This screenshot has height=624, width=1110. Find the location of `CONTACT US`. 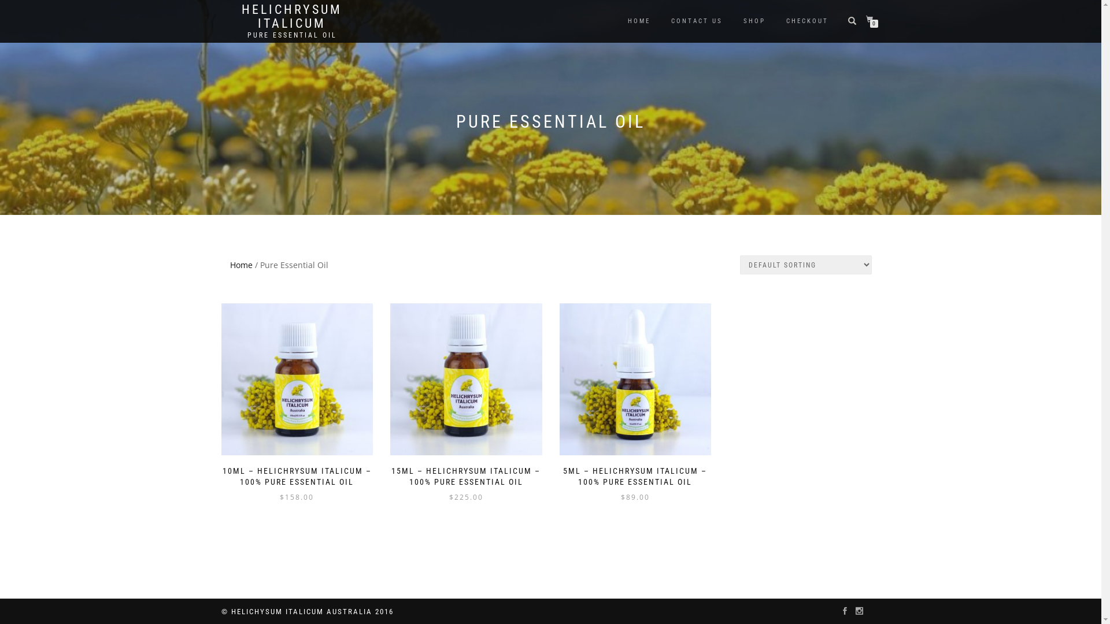

CONTACT US is located at coordinates (697, 21).